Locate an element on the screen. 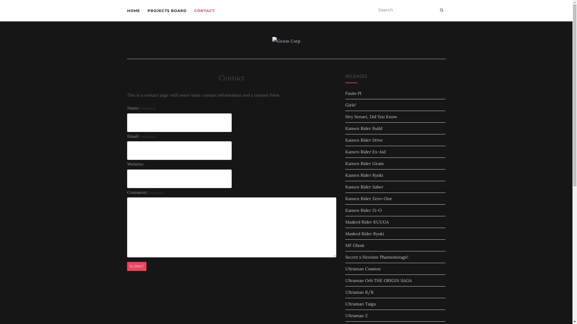 This screenshot has width=577, height=324. Ultraman Taiga is located at coordinates (361, 304).